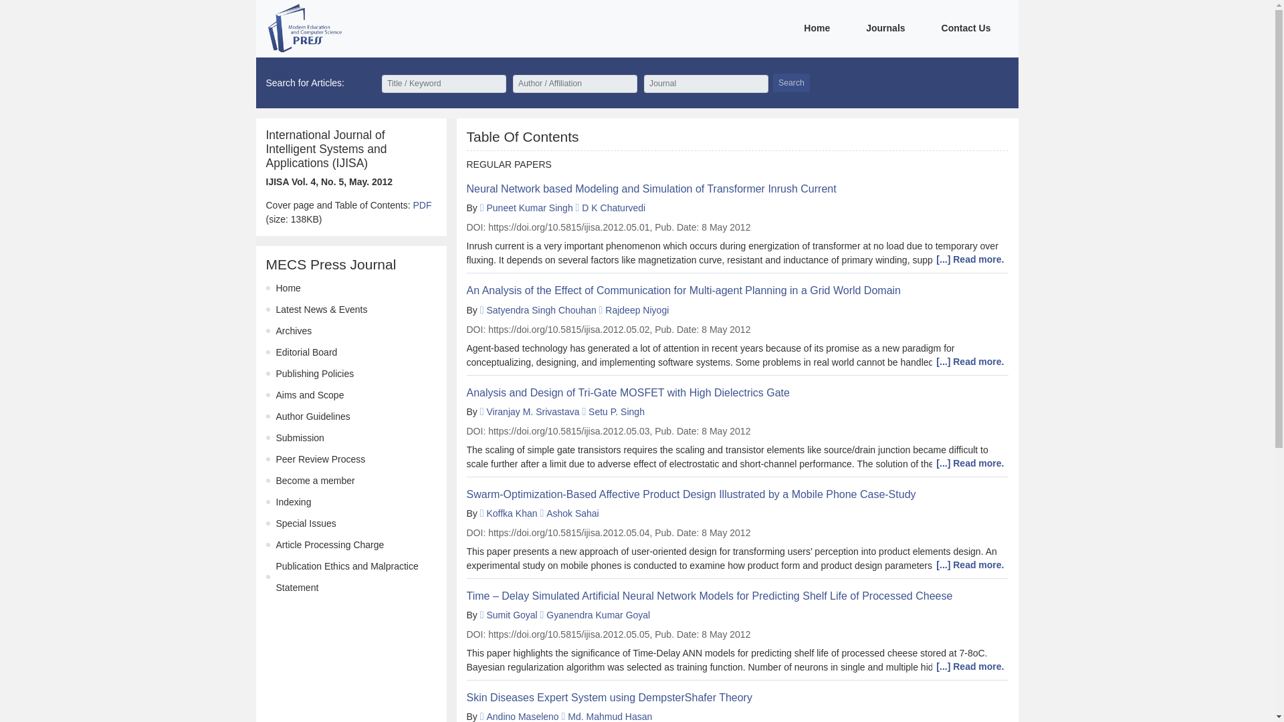  I want to click on Skin Diseases Expert System using DempsterShafer Theory, so click(737, 697).